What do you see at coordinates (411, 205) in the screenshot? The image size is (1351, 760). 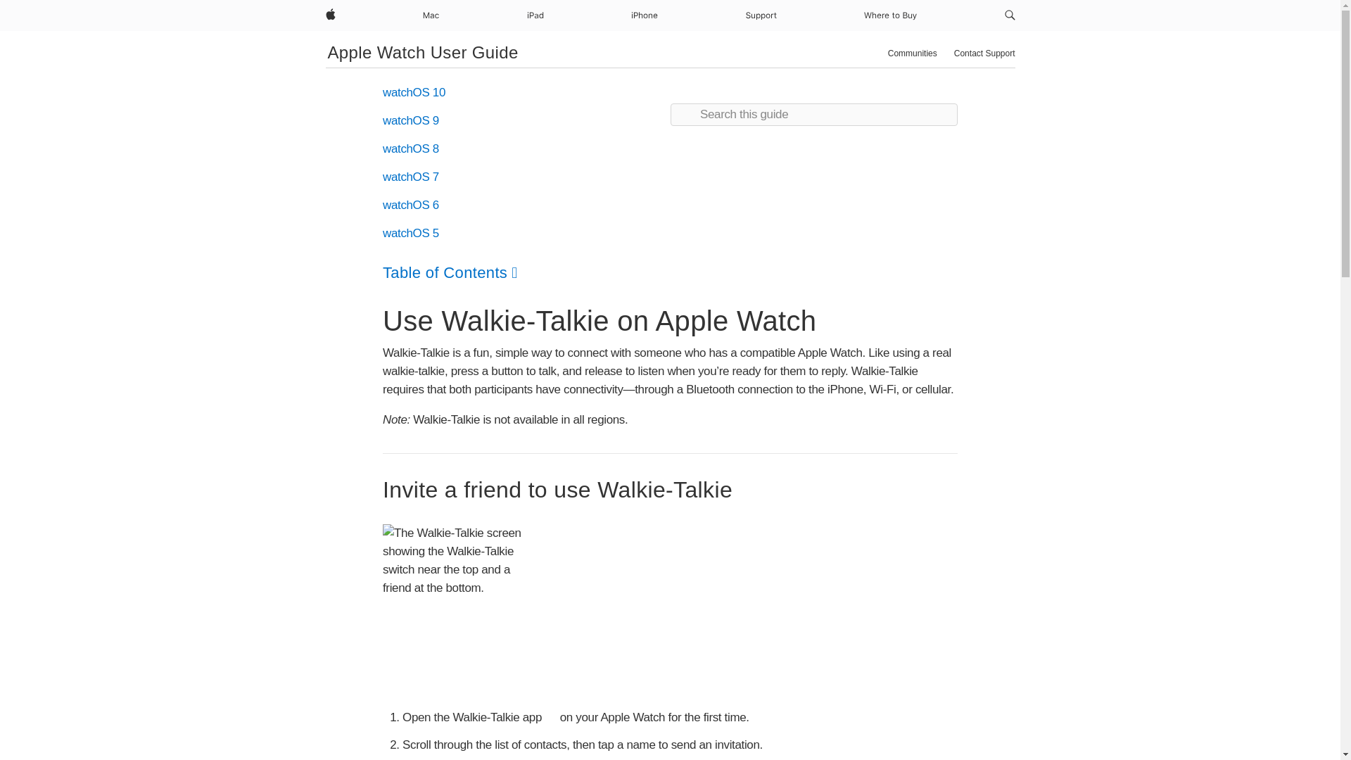 I see `watchOS 6` at bounding box center [411, 205].